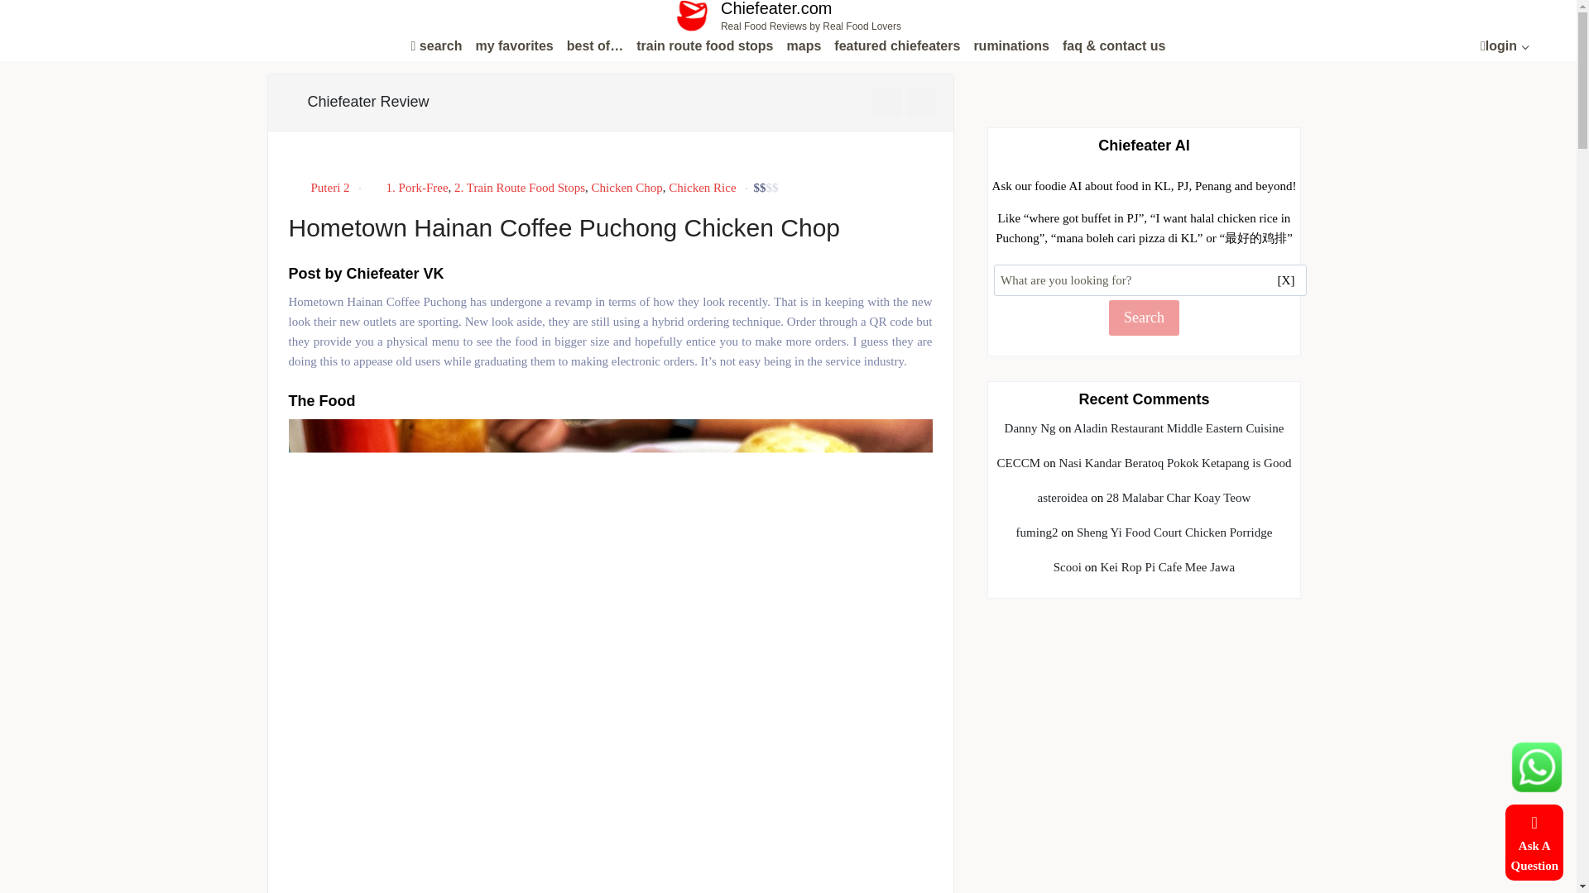 The image size is (1589, 893). Describe the element at coordinates (1011, 46) in the screenshot. I see `ruminations` at that location.